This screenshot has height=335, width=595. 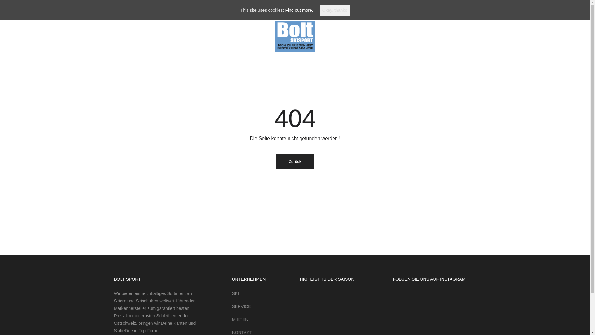 I want to click on SERVICE, so click(x=84, y=36).